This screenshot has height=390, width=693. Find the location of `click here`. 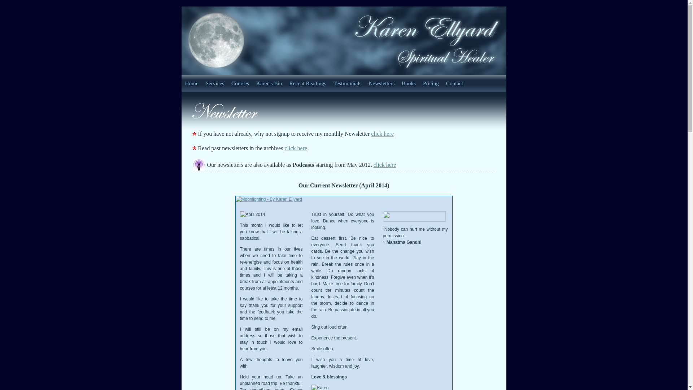

click here is located at coordinates (383, 134).